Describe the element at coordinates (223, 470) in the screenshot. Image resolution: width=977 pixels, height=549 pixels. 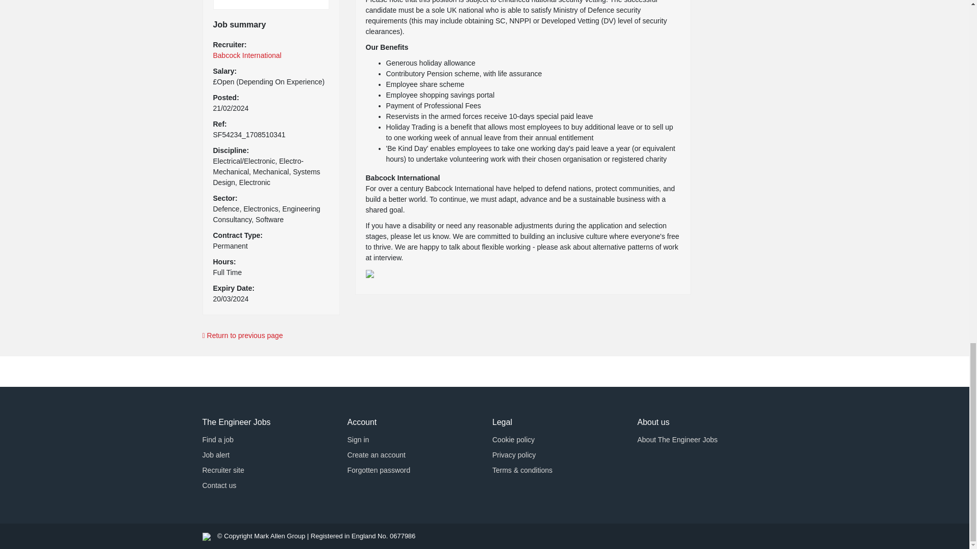
I see `Recruiter site` at that location.